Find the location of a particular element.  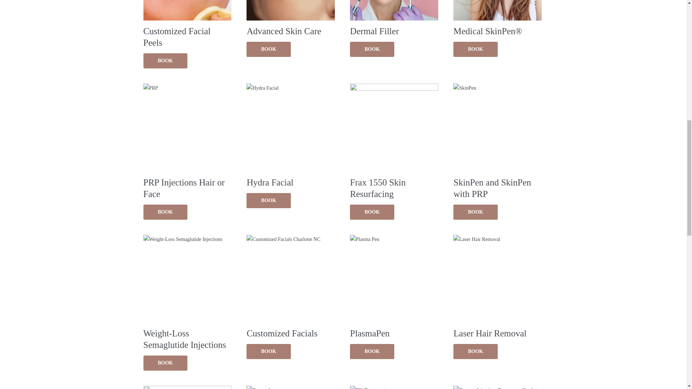

Customized Facial Peels is located at coordinates (187, 26).